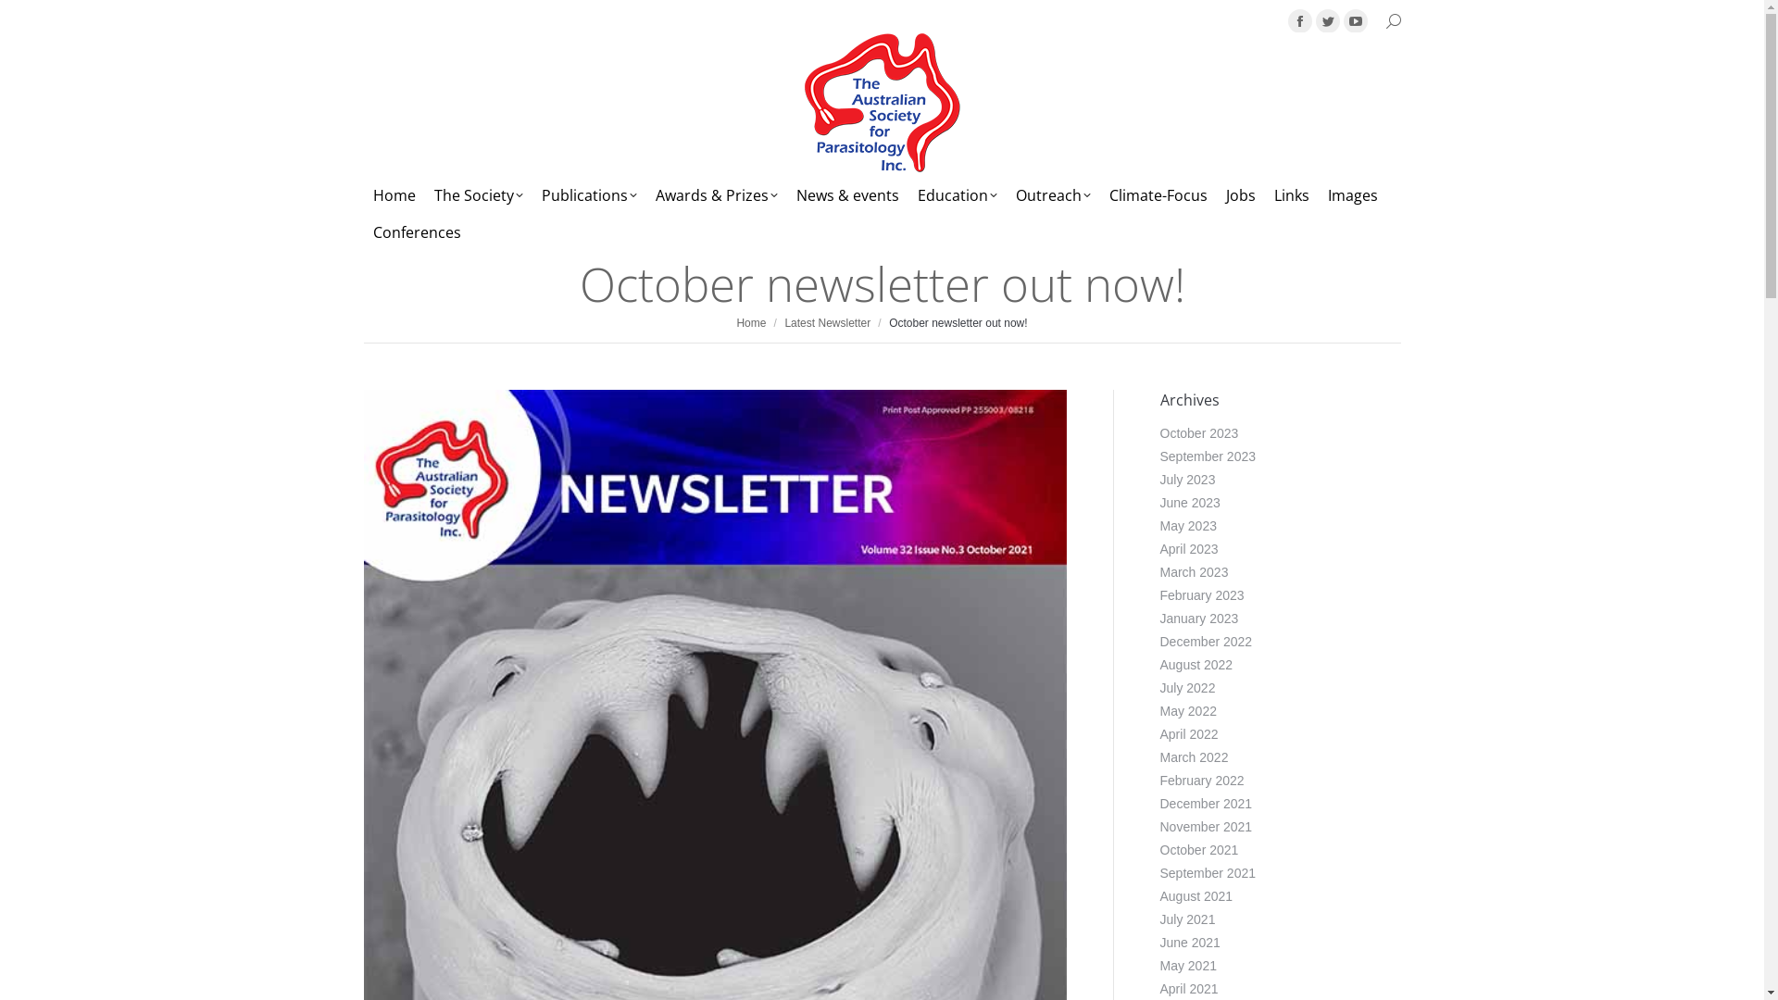 This screenshot has height=1000, width=1778. Describe the element at coordinates (1187, 480) in the screenshot. I see `July 2023` at that location.